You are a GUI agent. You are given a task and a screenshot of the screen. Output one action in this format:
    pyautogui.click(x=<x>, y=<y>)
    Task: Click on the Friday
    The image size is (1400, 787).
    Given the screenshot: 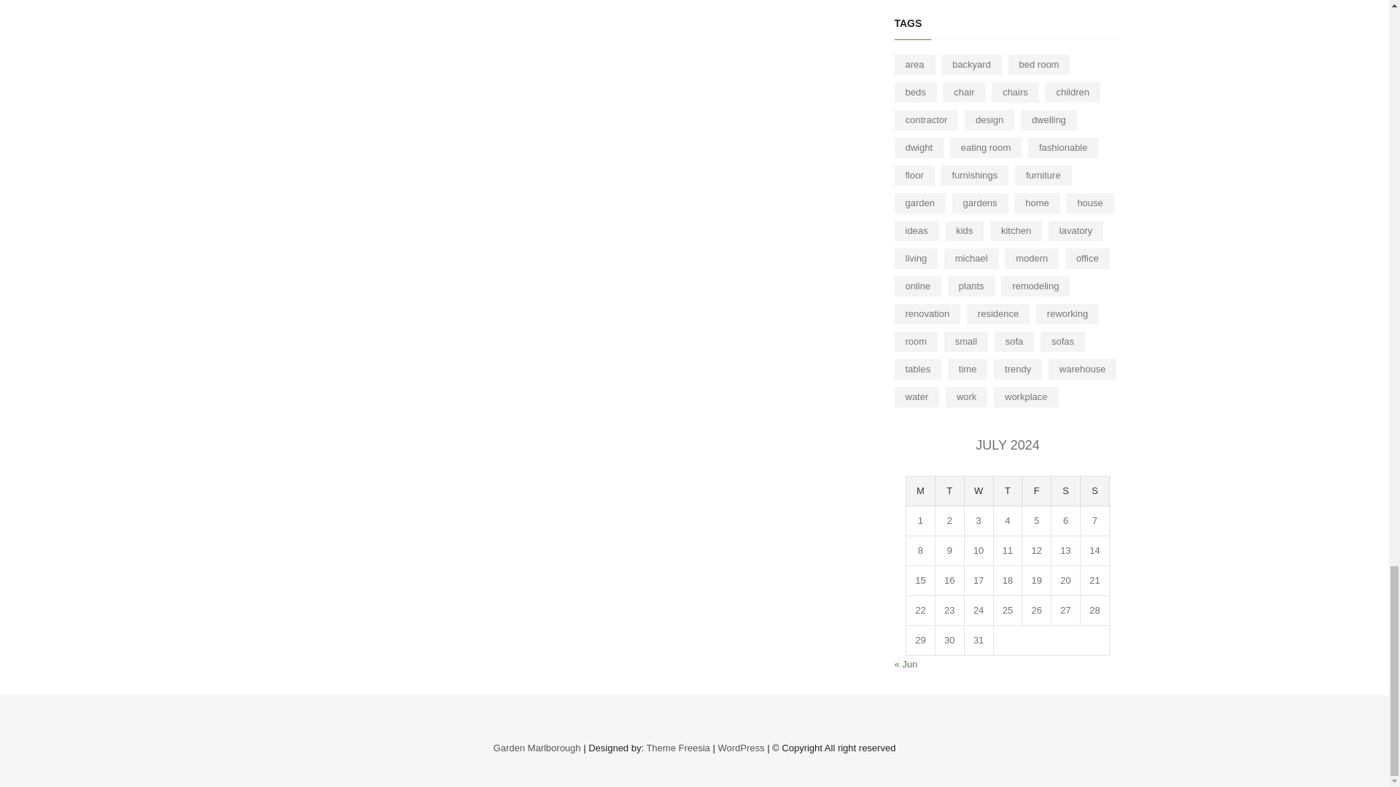 What is the action you would take?
    pyautogui.click(x=1036, y=491)
    